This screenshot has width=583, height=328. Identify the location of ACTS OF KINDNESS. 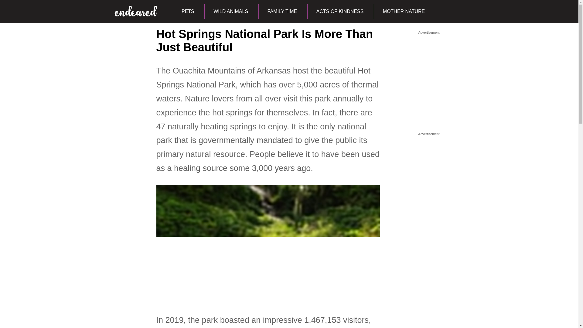
(339, 12).